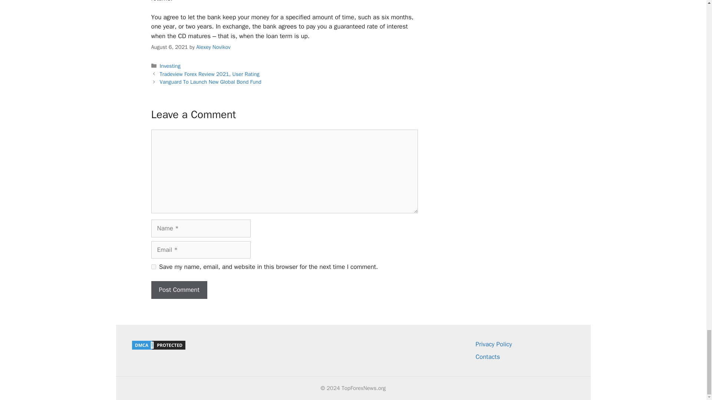 The image size is (712, 400). Describe the element at coordinates (213, 47) in the screenshot. I see `Alexey Novikov` at that location.